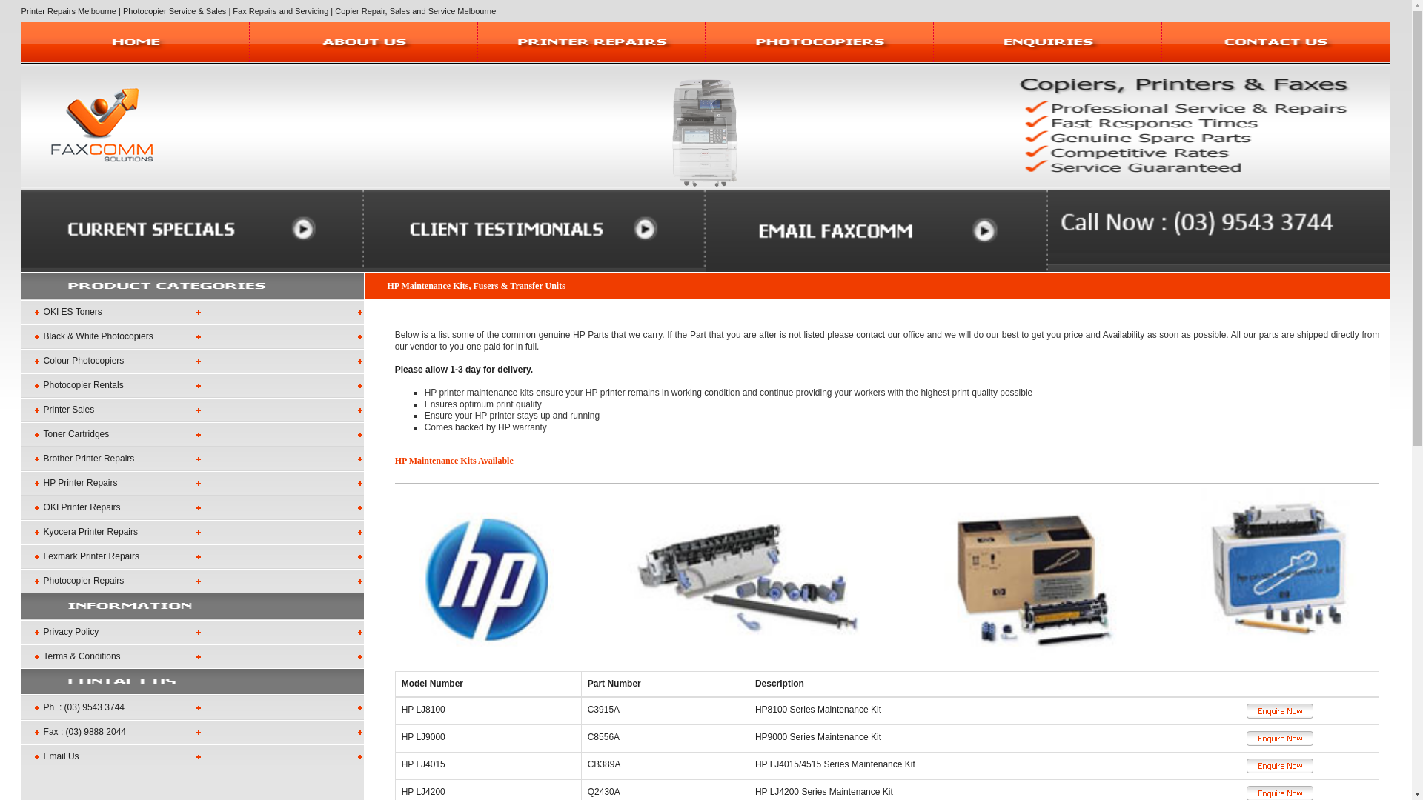 Image resolution: width=1423 pixels, height=800 pixels. I want to click on HP Maintenance Kit enquiry, so click(1280, 711).